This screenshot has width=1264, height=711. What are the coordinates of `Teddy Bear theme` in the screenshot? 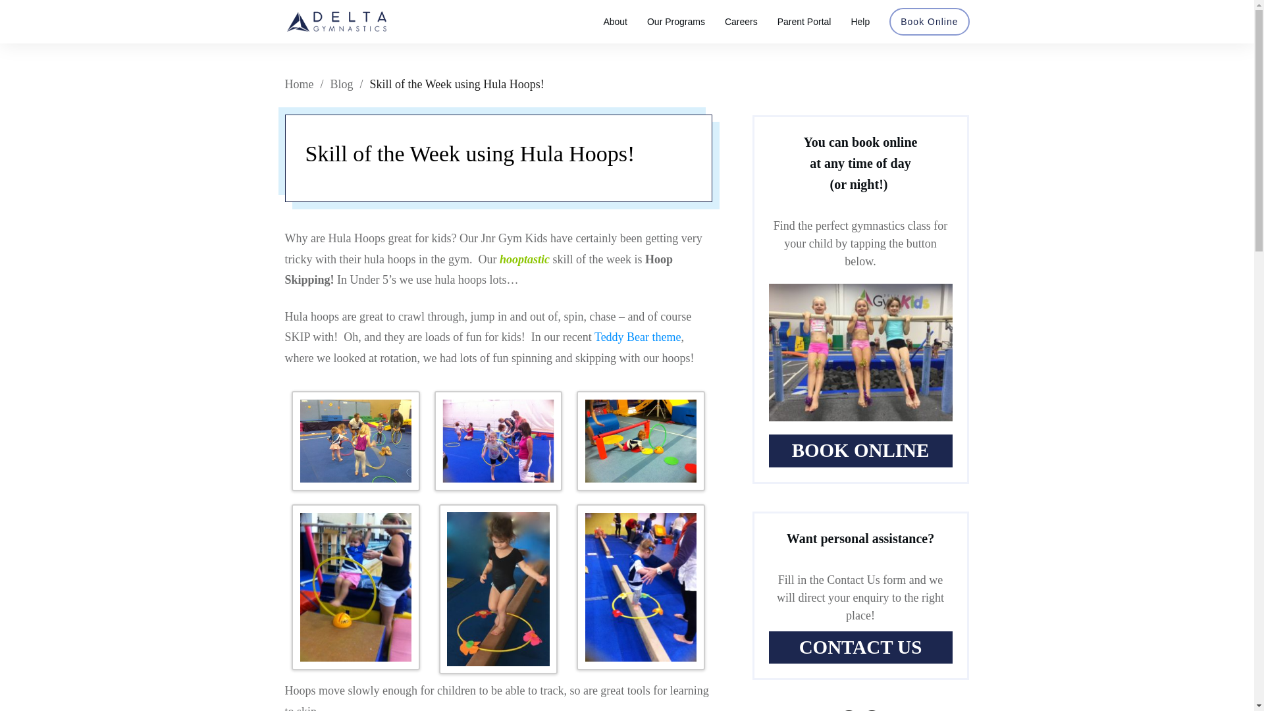 It's located at (637, 337).